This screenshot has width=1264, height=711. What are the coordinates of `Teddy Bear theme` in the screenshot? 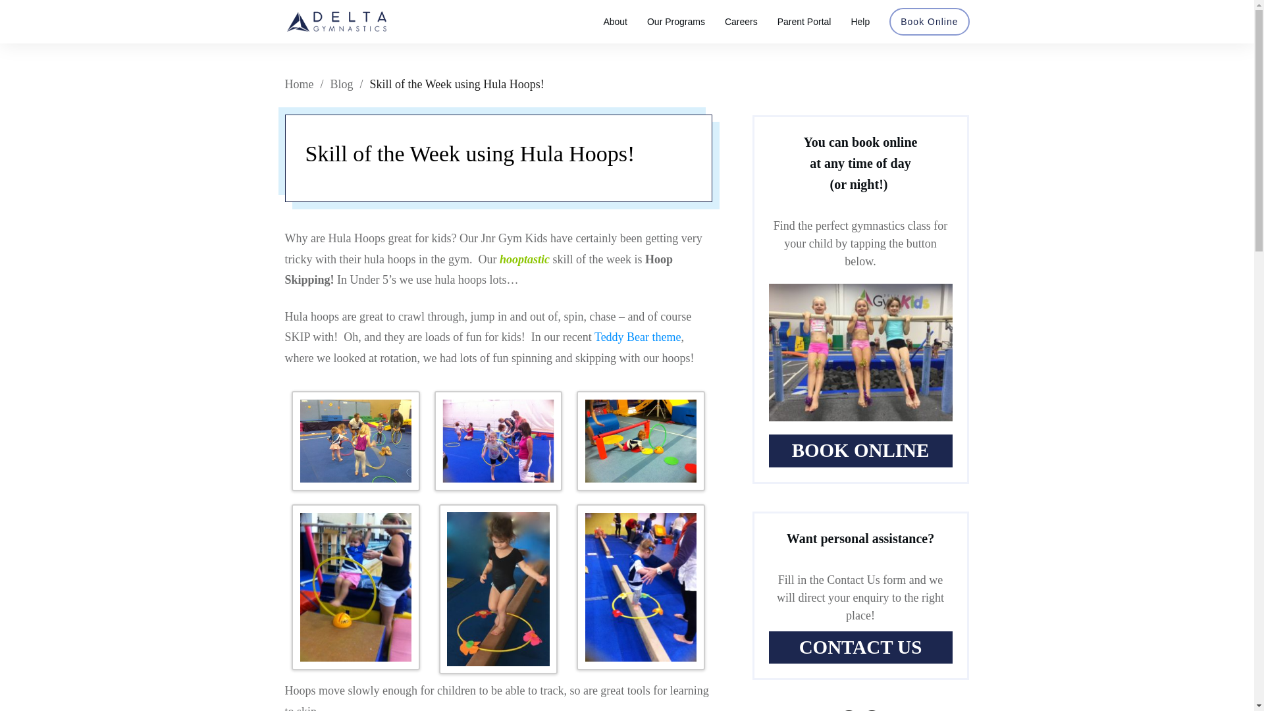 It's located at (637, 337).